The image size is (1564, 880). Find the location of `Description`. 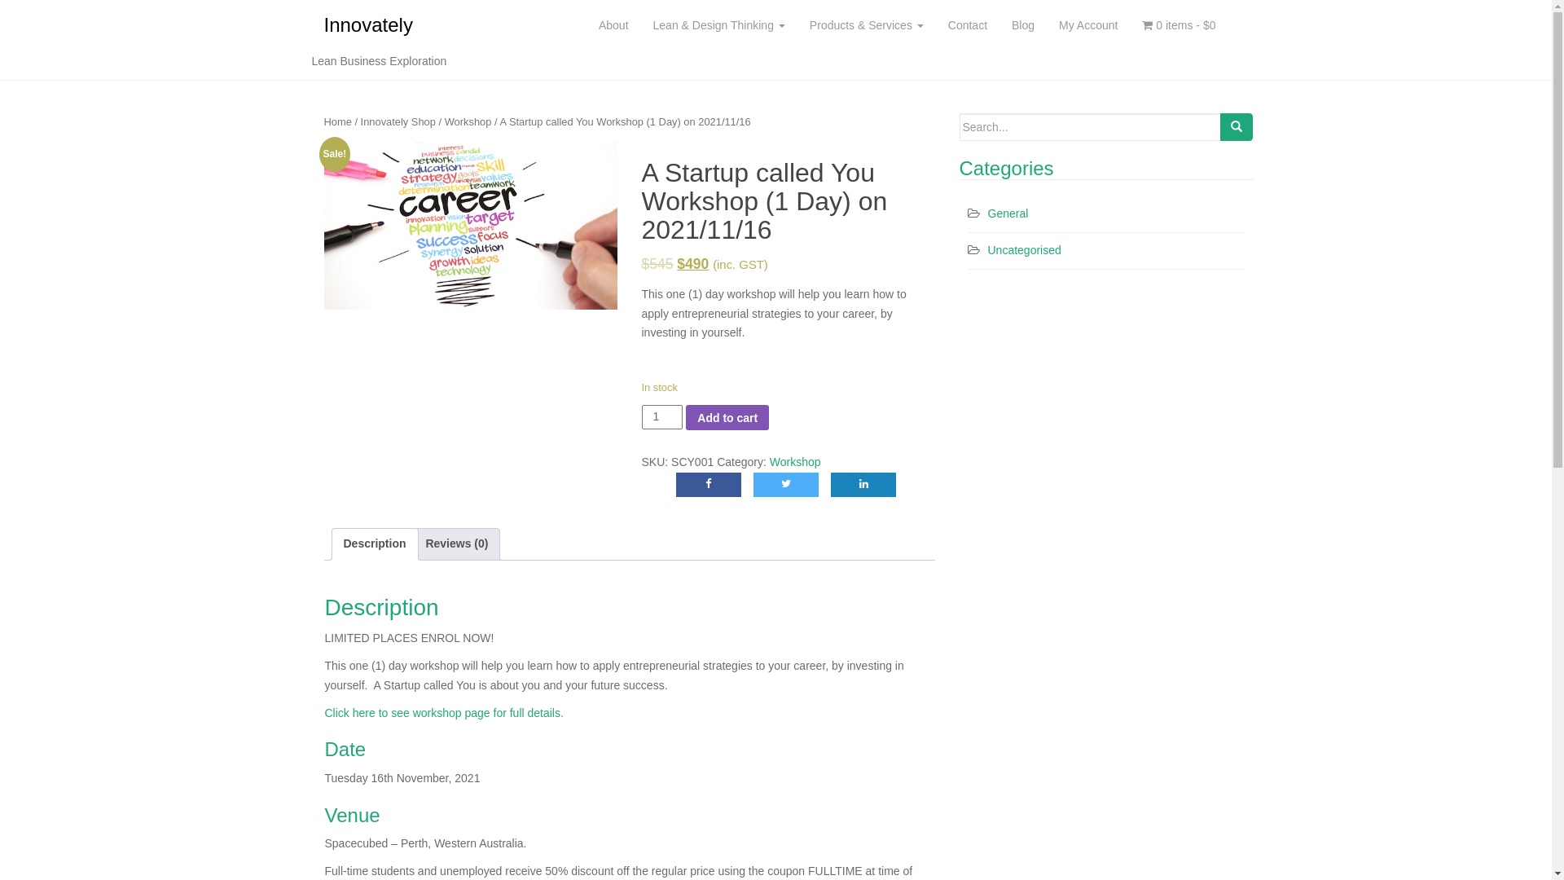

Description is located at coordinates (375, 544).